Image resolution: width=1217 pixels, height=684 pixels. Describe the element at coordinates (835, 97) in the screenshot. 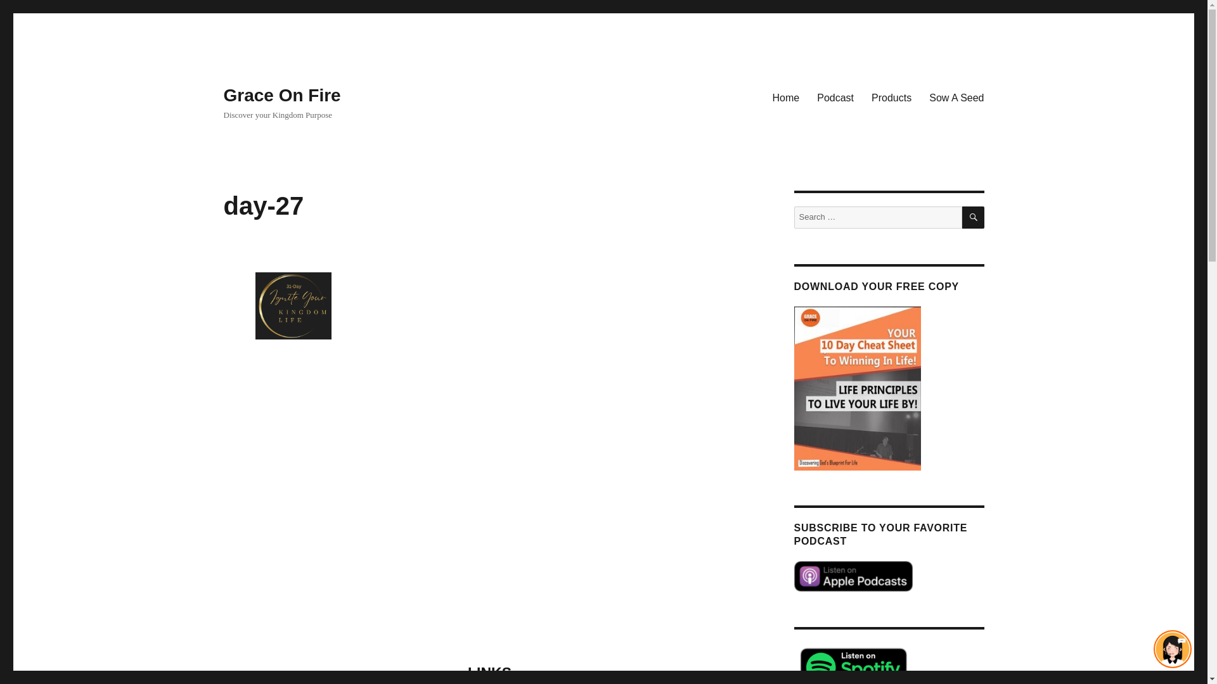

I see `Podcast` at that location.